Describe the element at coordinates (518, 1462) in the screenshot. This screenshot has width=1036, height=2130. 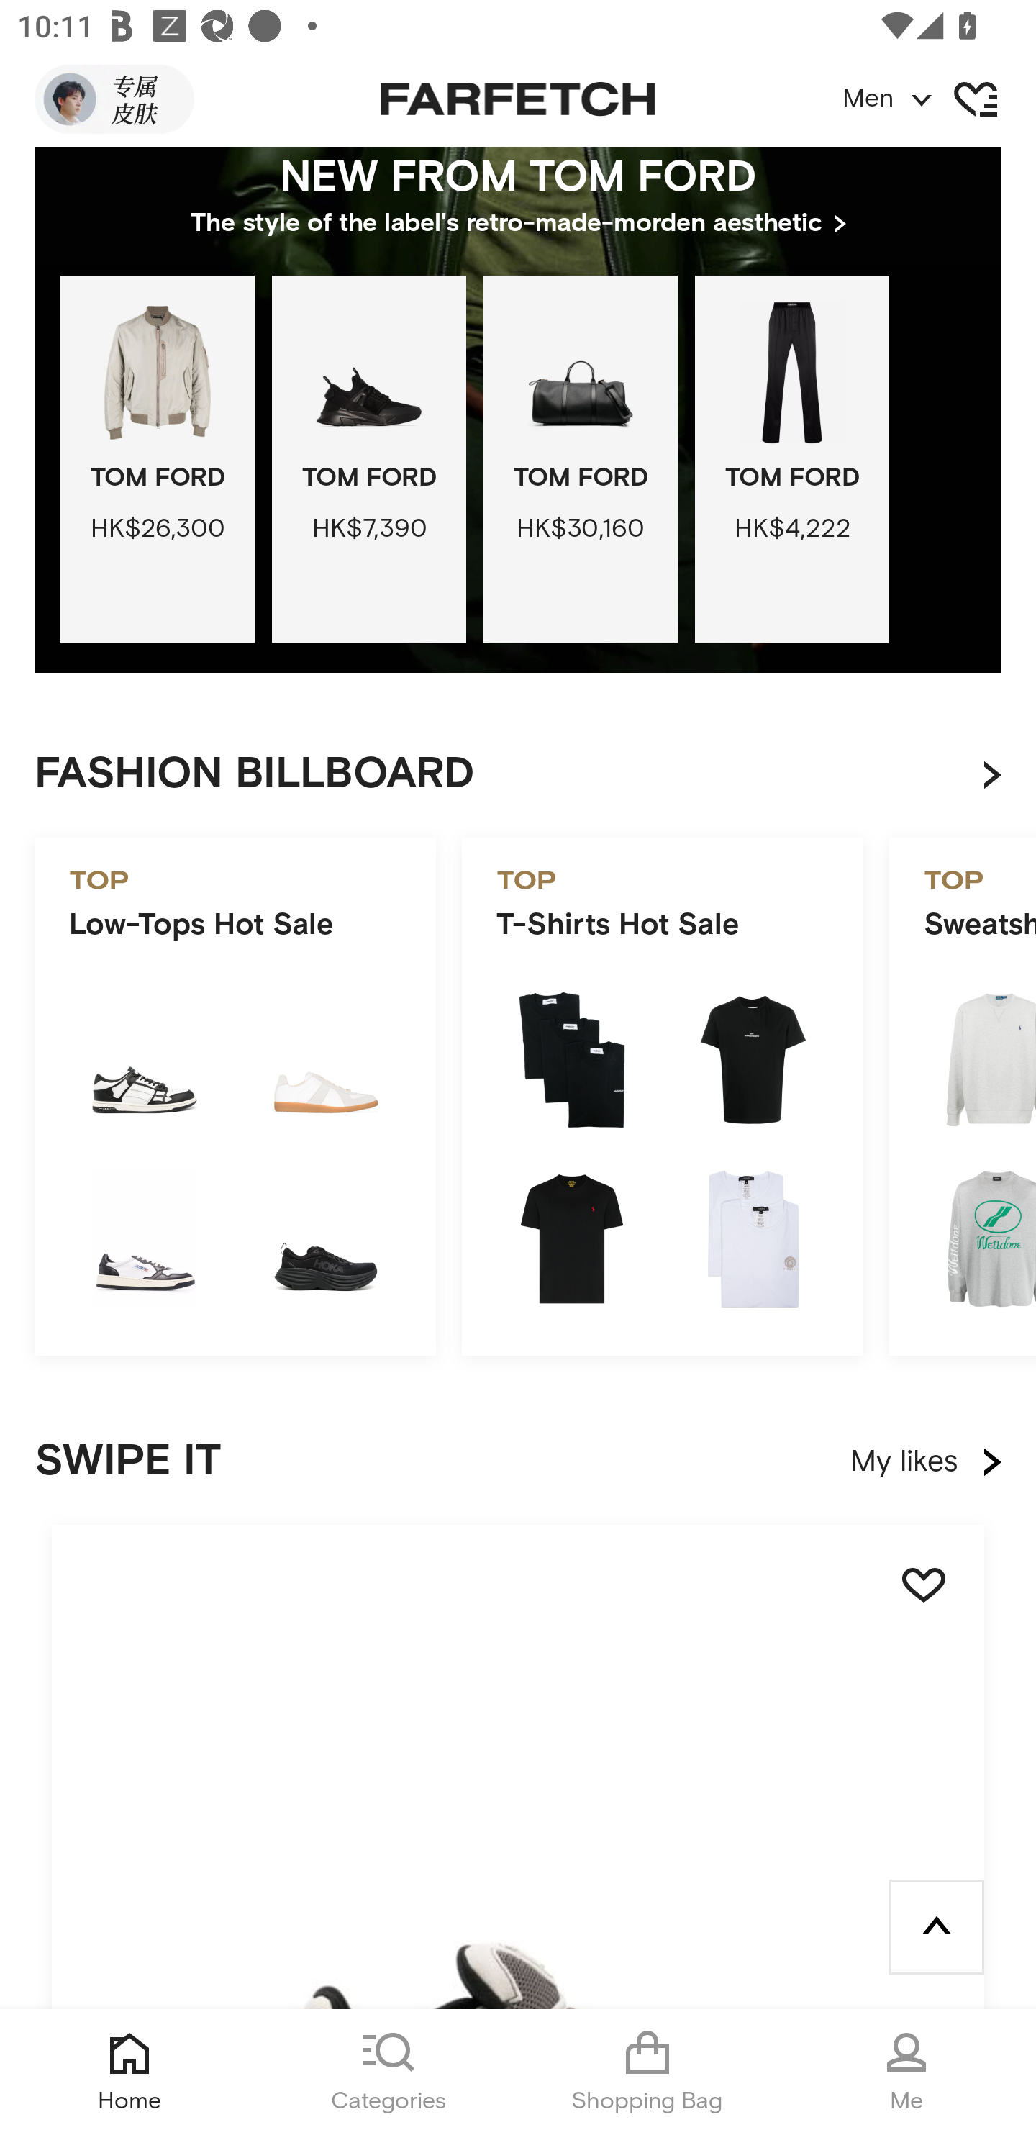
I see `SWIPE IT My likes` at that location.